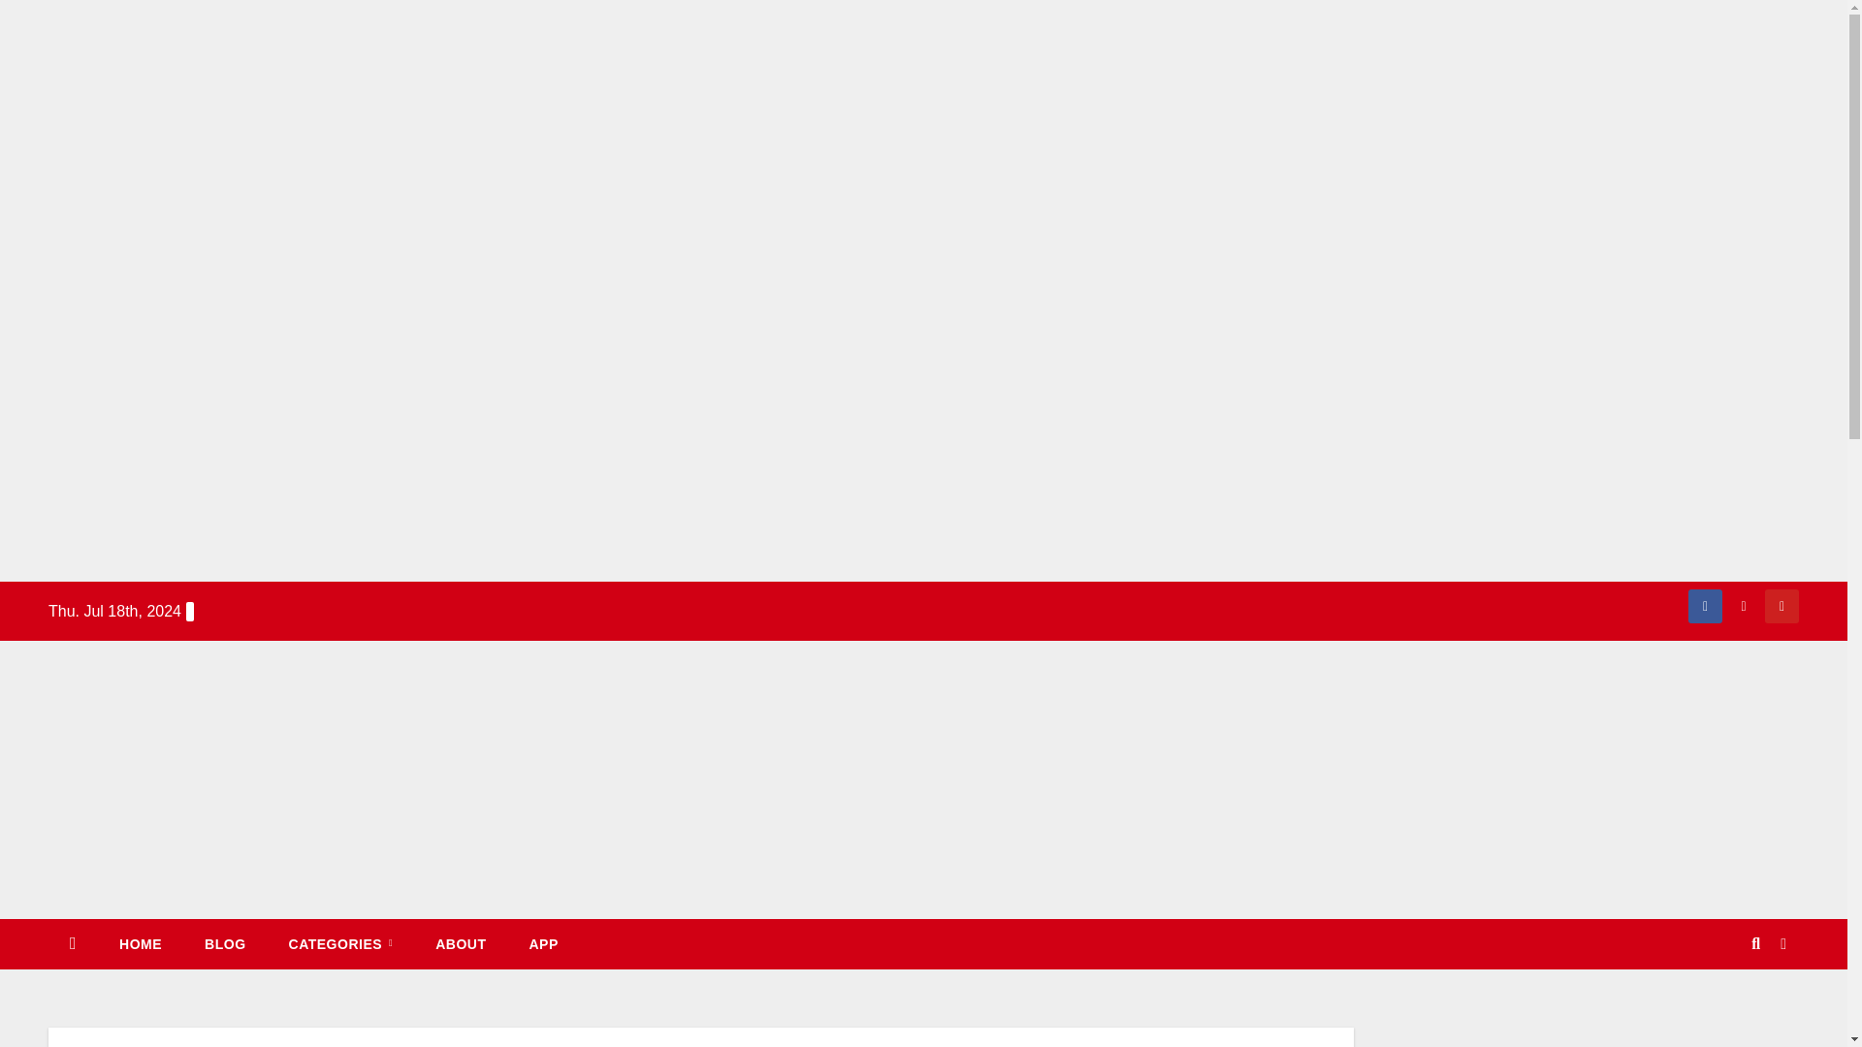  What do you see at coordinates (341, 944) in the screenshot?
I see `Categories` at bounding box center [341, 944].